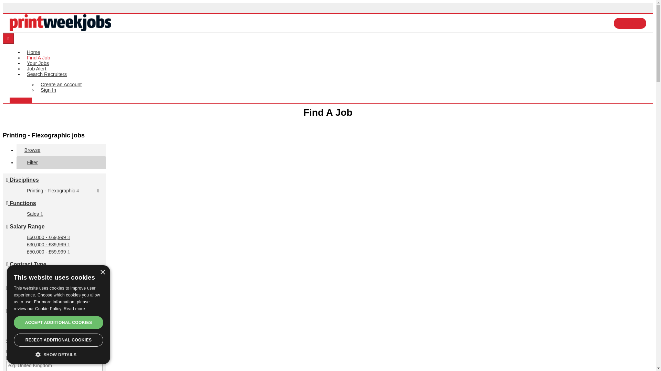  Describe the element at coordinates (35, 214) in the screenshot. I see `Sales 1` at that location.